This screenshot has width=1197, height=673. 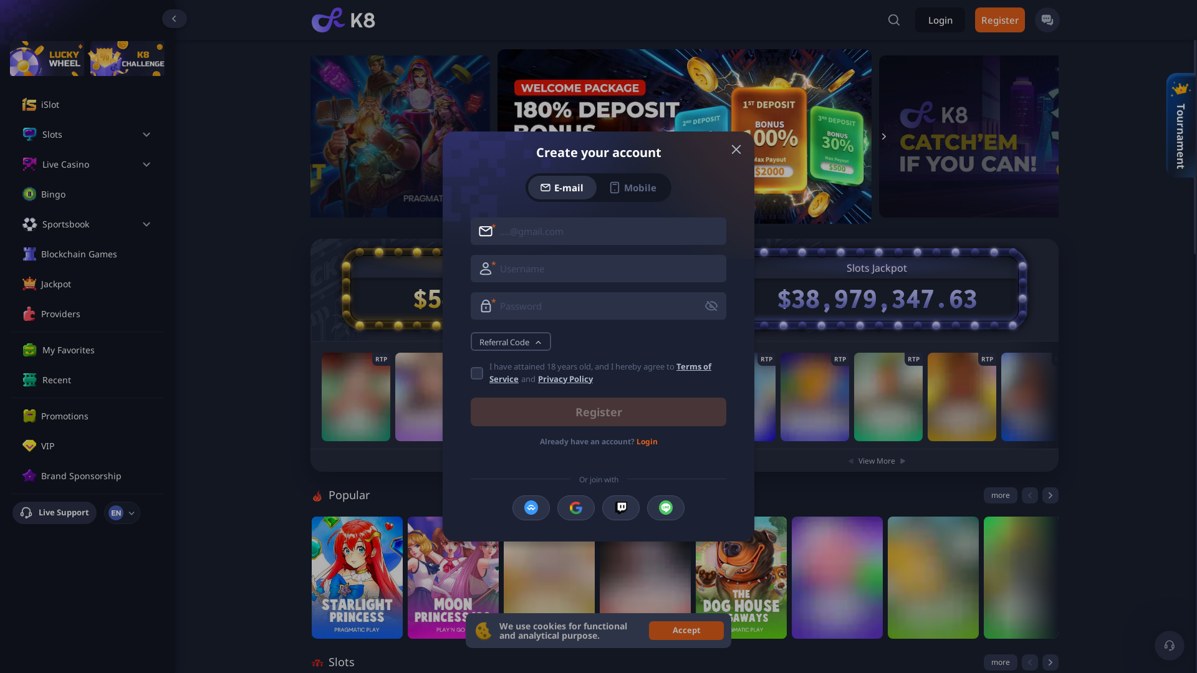 I want to click on xWays Hoarder xSplit DX1, so click(x=1029, y=578).